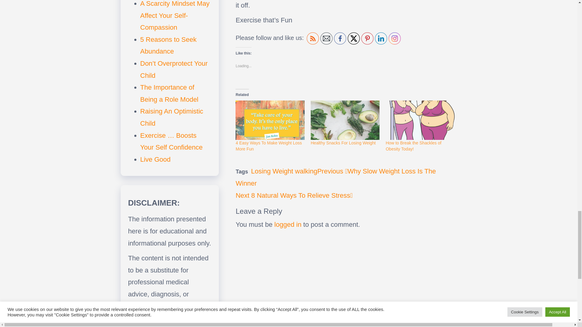 This screenshot has height=327, width=582. I want to click on logged in, so click(269, 146).